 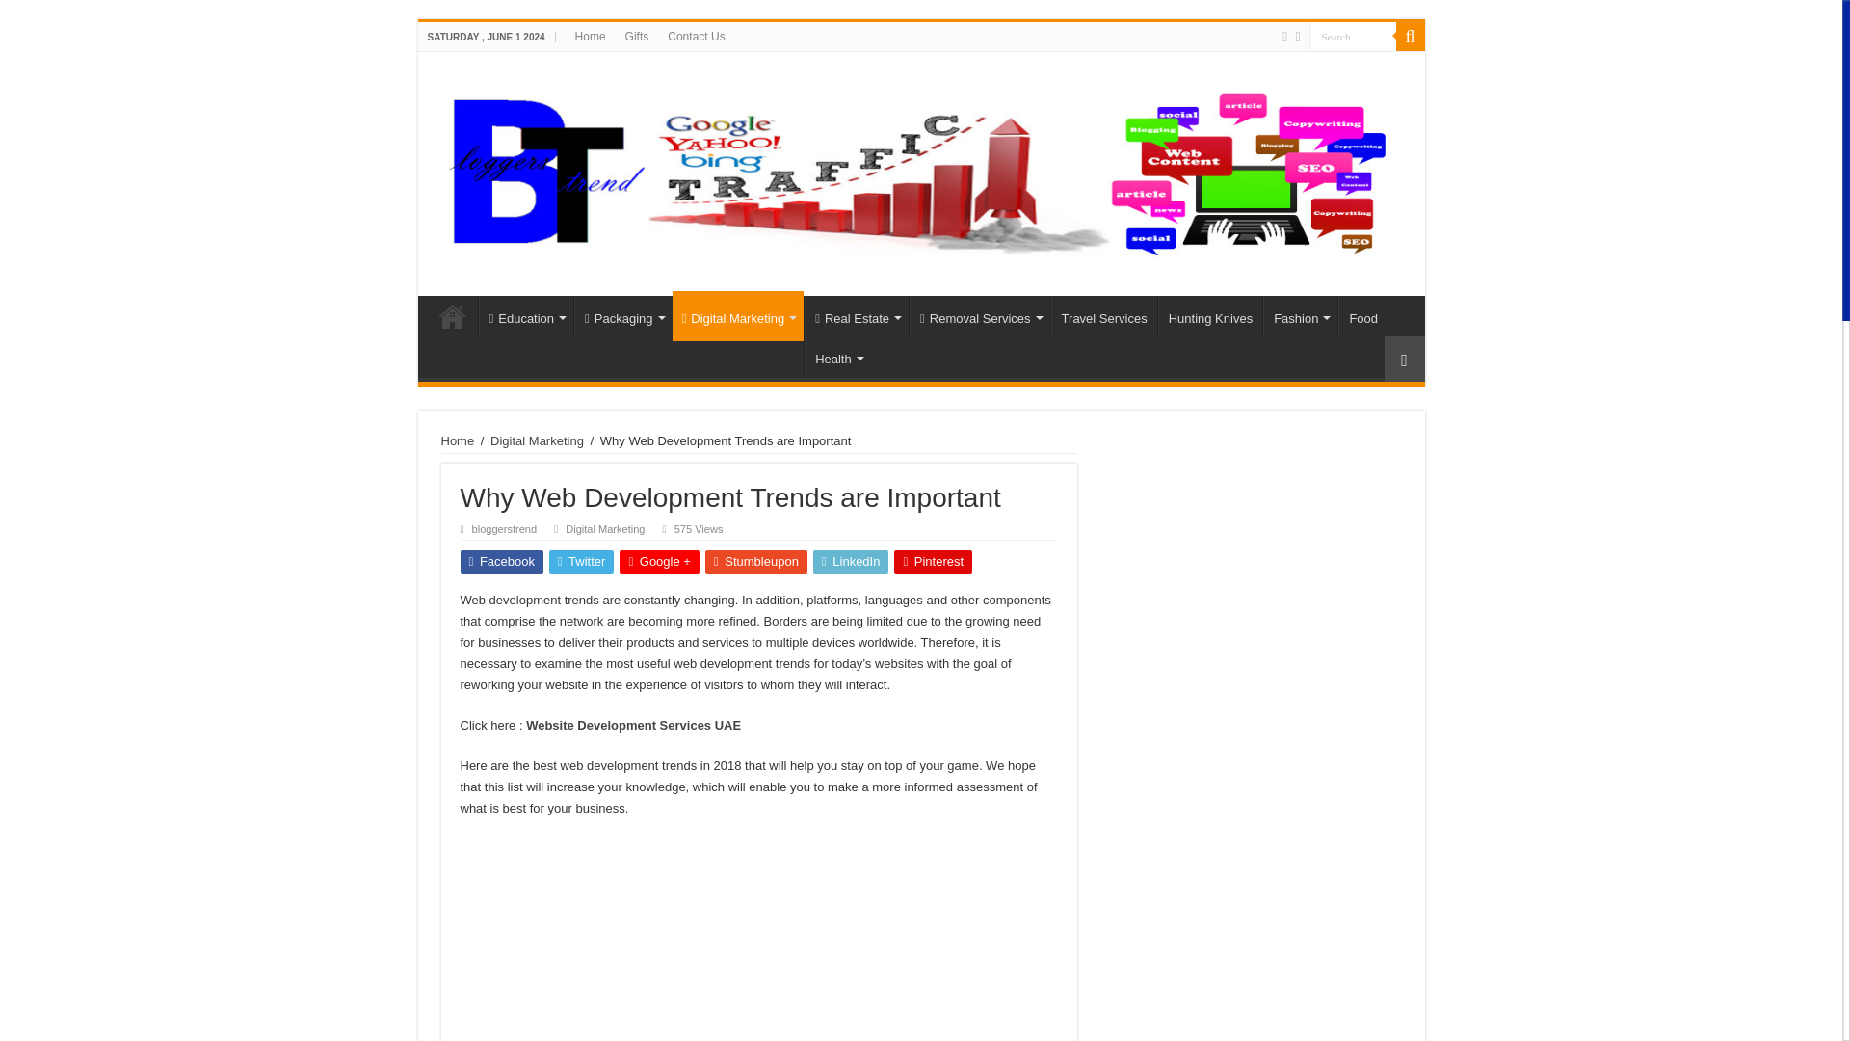 I want to click on Digital Marketing, so click(x=738, y=316).